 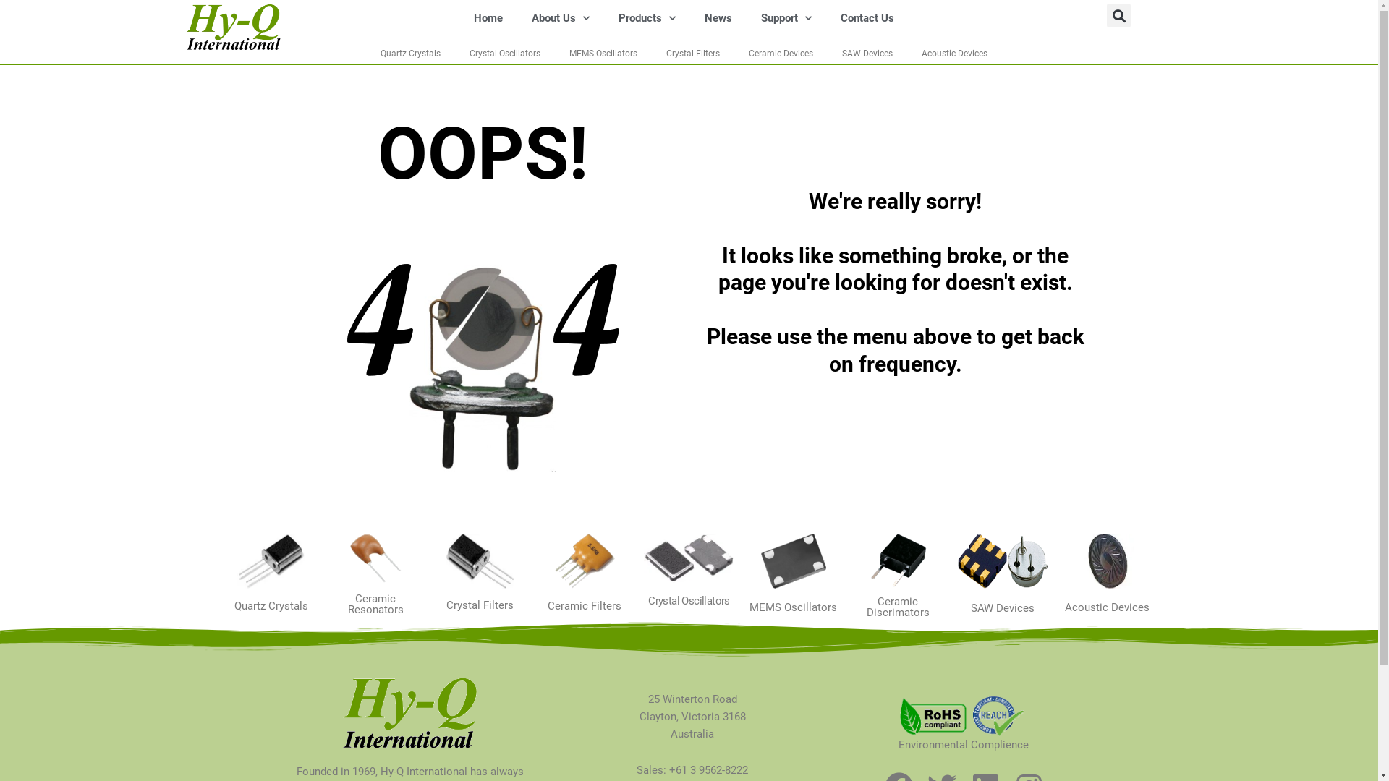 I want to click on Acoustic Devices, so click(x=955, y=54).